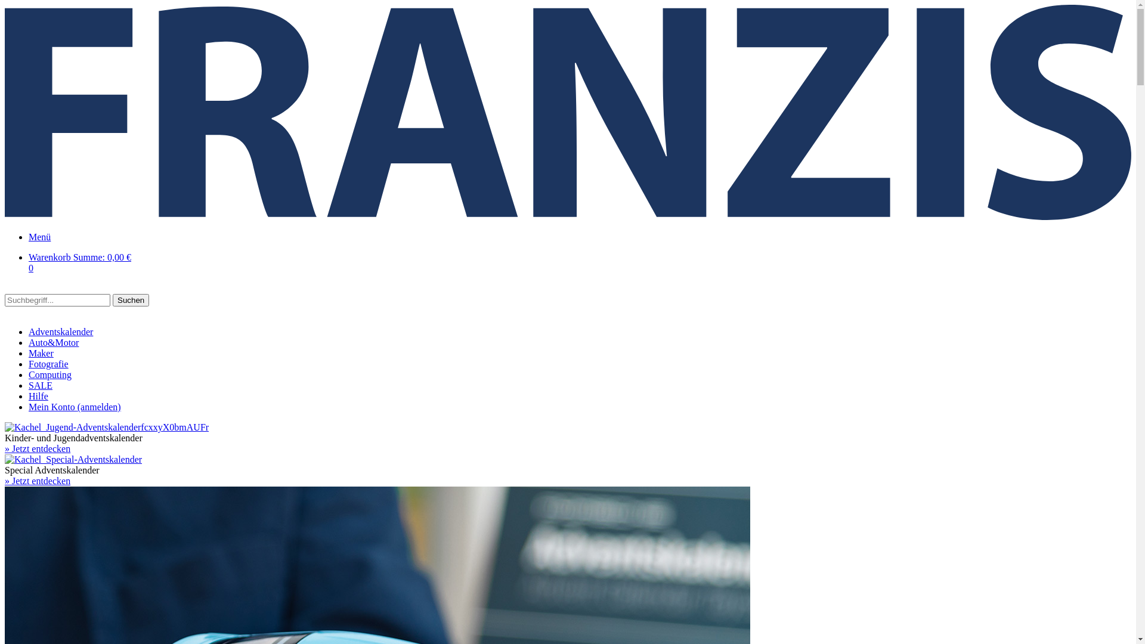 This screenshot has width=1145, height=644. Describe the element at coordinates (61, 332) in the screenshot. I see `Adventskalender` at that location.